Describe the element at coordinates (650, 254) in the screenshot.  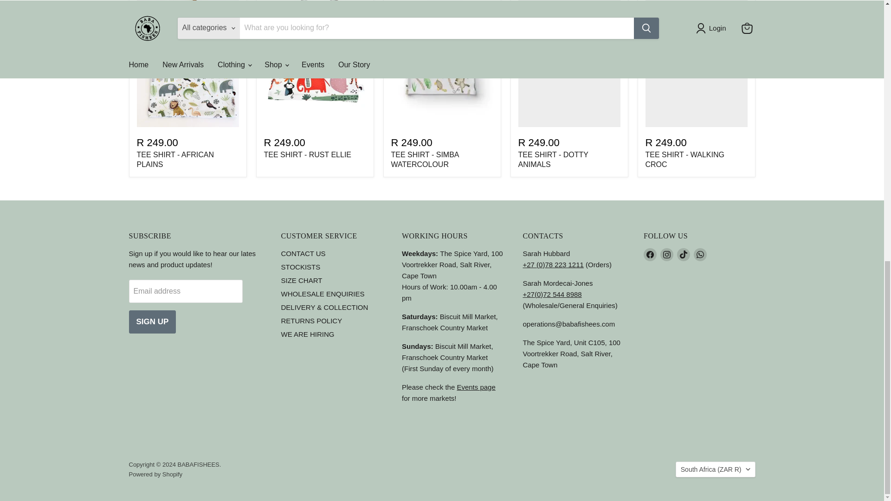
I see `Facebook` at that location.